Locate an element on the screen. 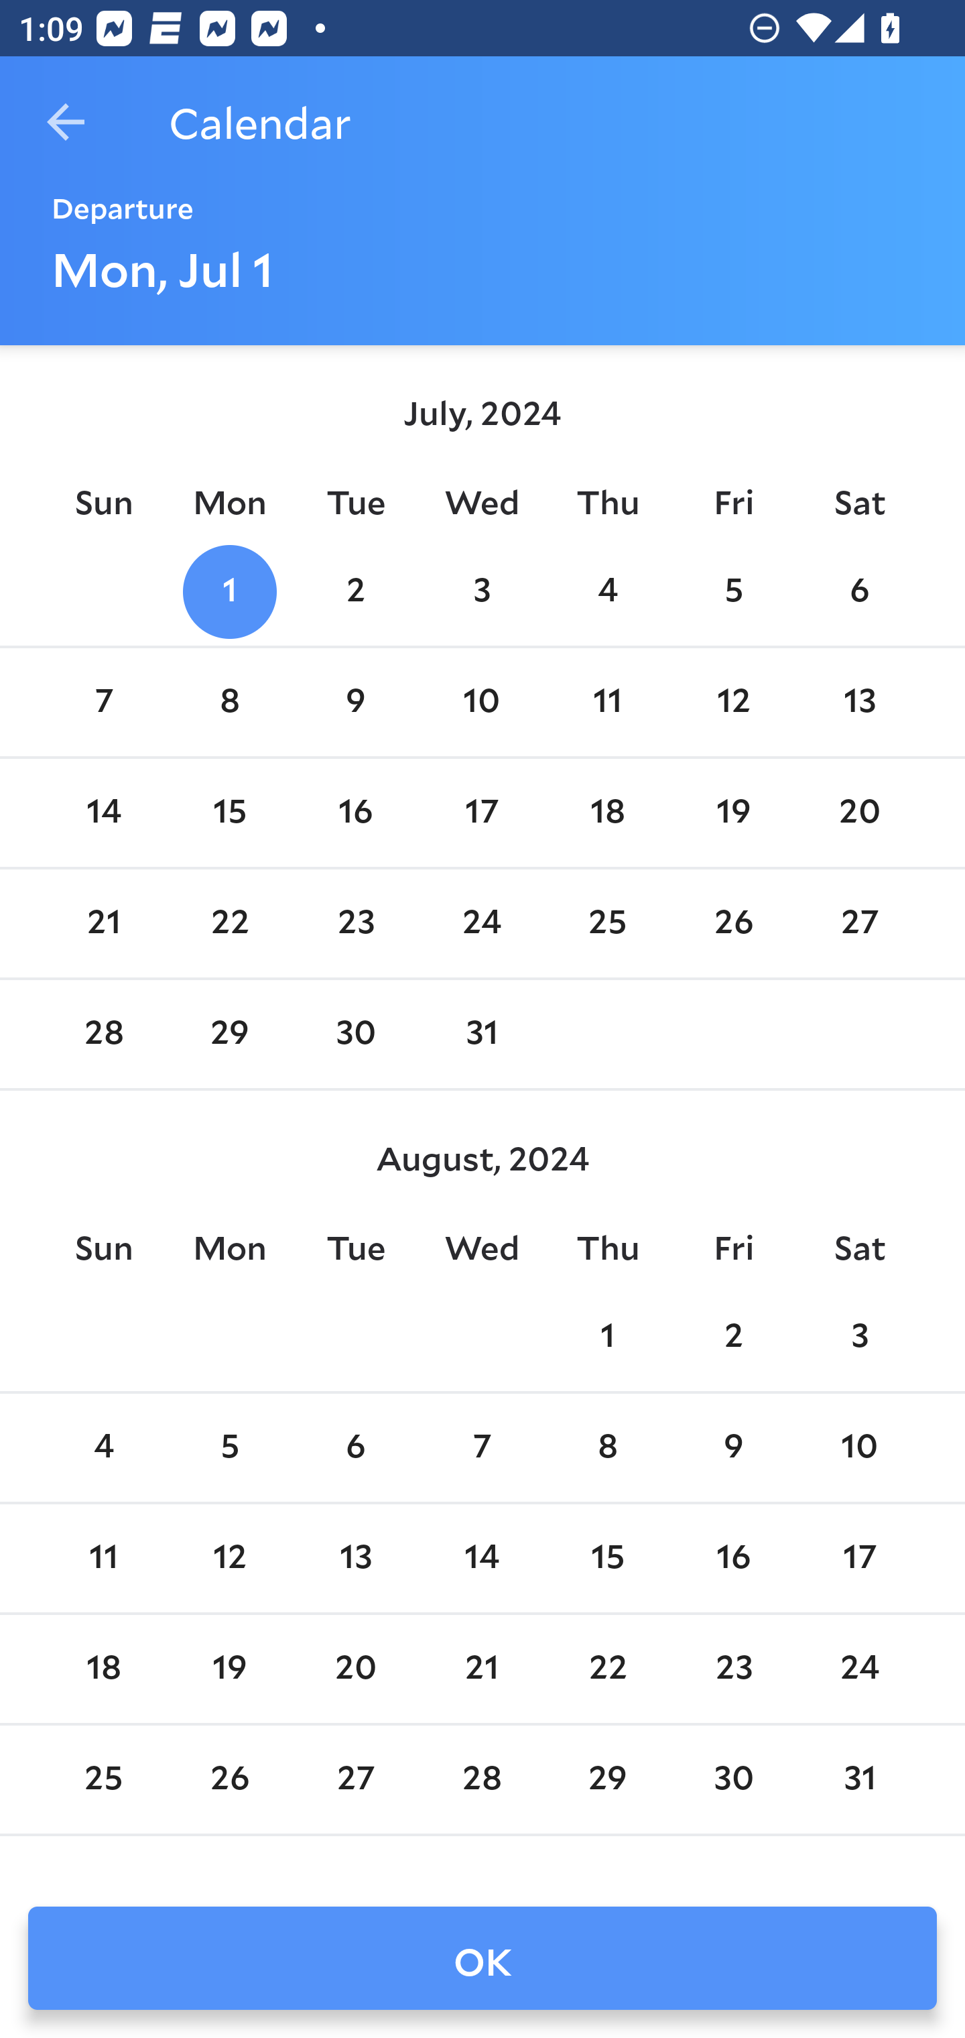 This screenshot has height=2038, width=965. 8 is located at coordinates (607, 1449).